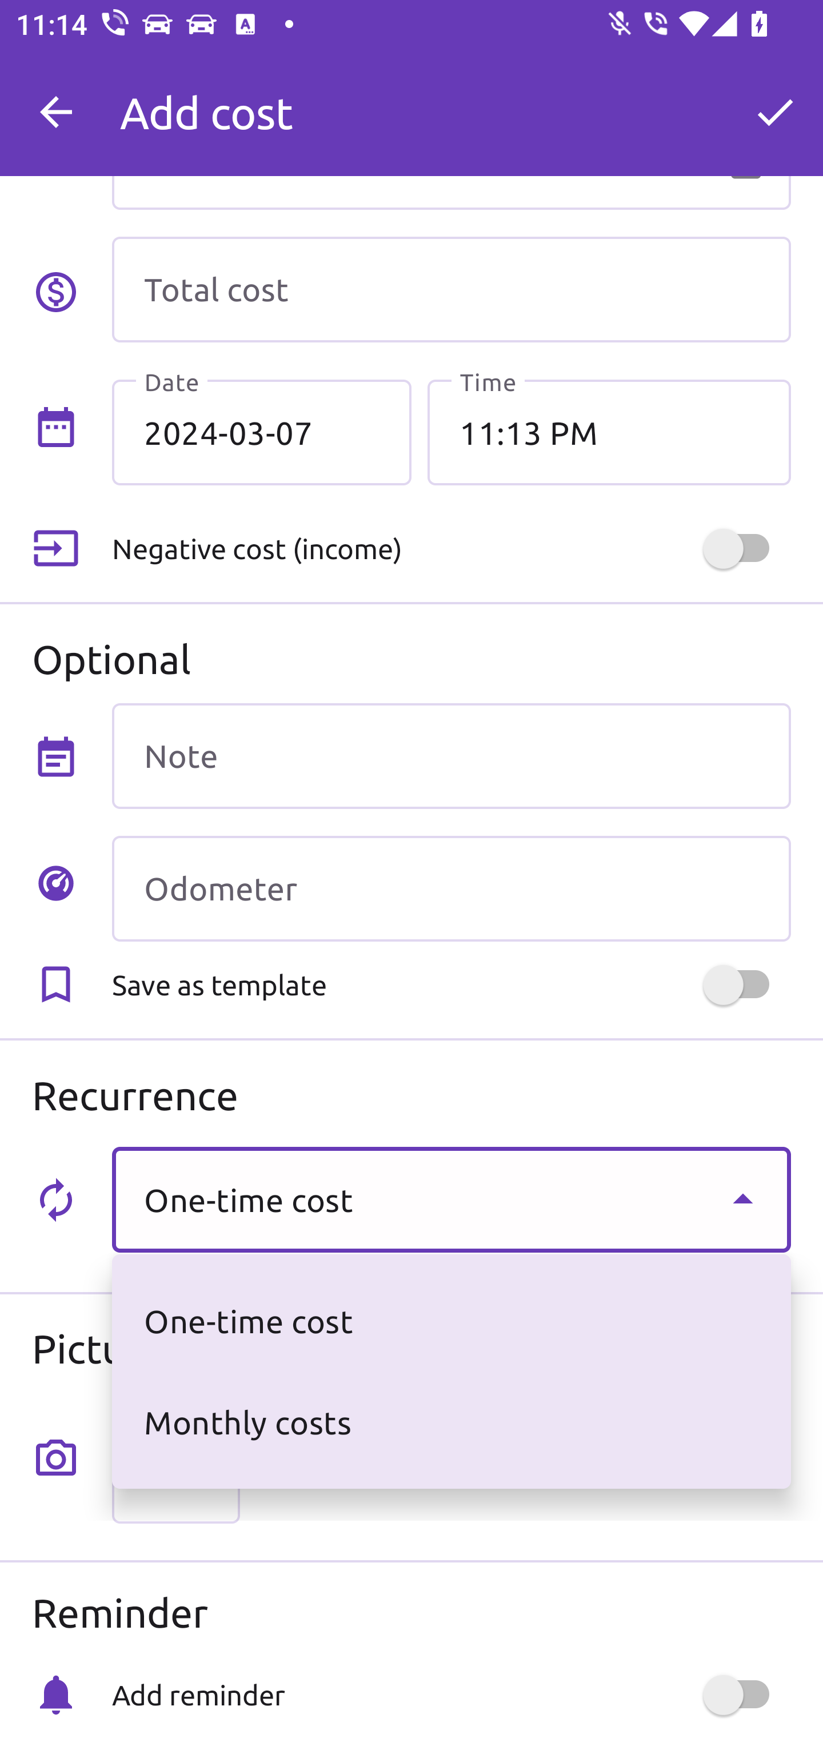  I want to click on Navigate up, so click(56, 112).